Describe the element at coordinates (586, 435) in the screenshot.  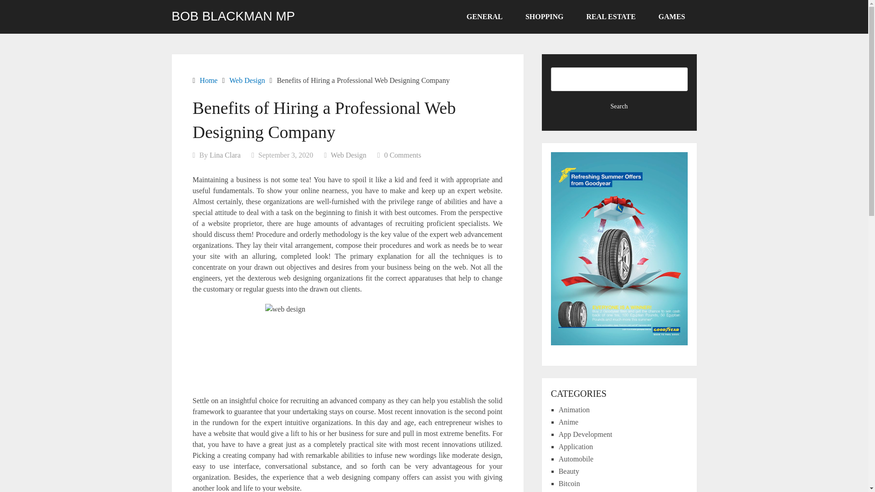
I see `App Development` at that location.